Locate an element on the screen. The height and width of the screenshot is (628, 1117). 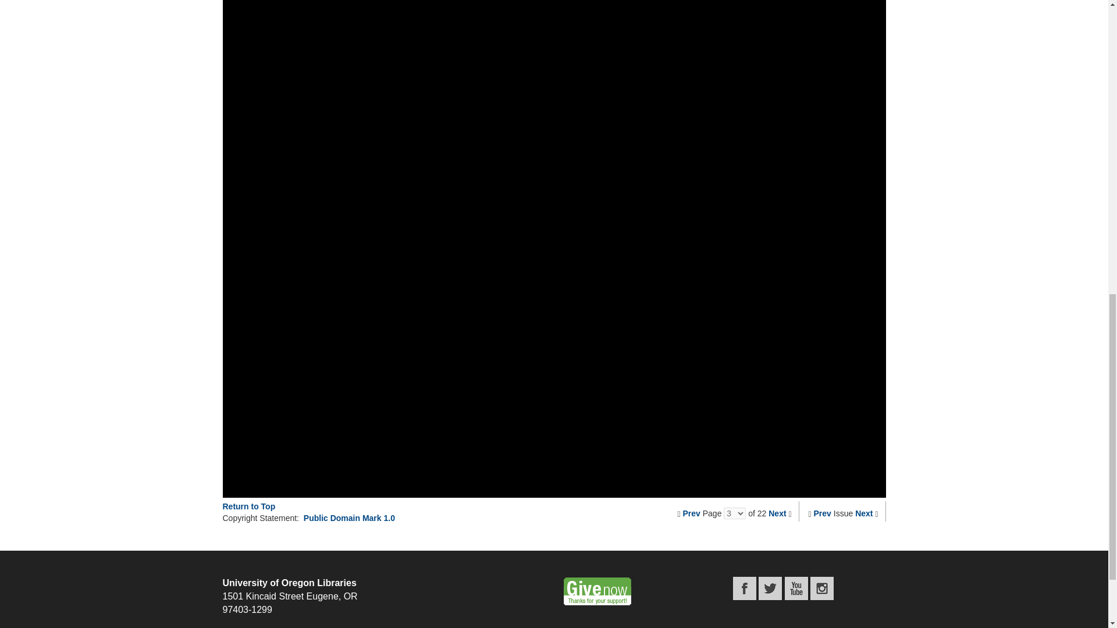
Prev is located at coordinates (823, 513).